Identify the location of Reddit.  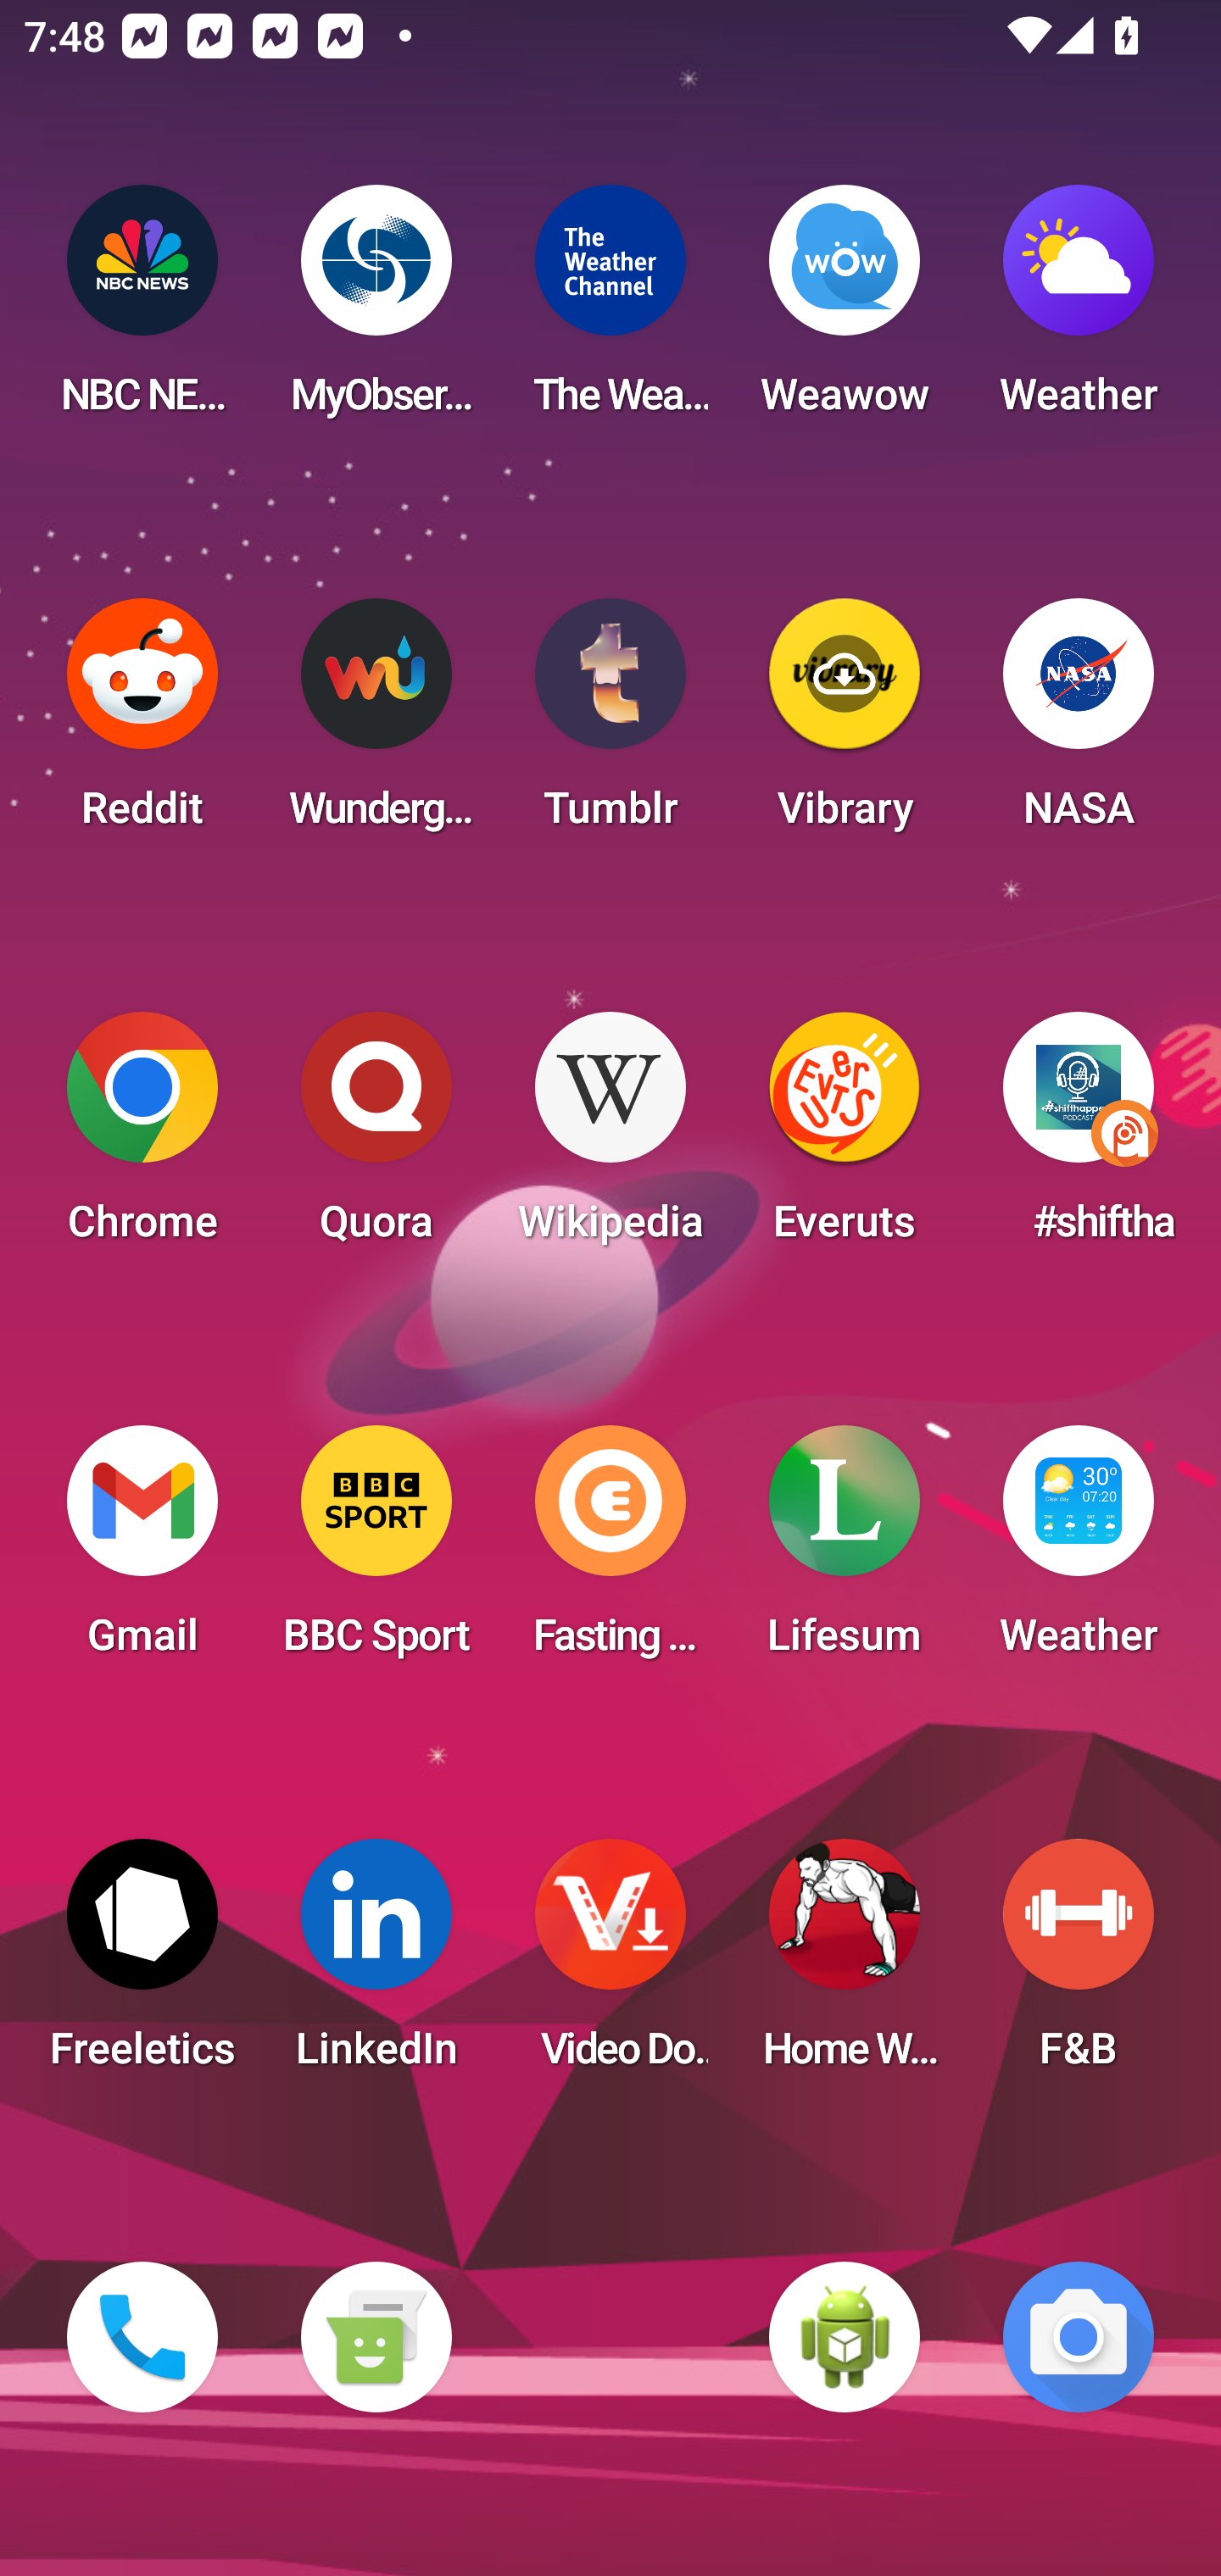
(142, 724).